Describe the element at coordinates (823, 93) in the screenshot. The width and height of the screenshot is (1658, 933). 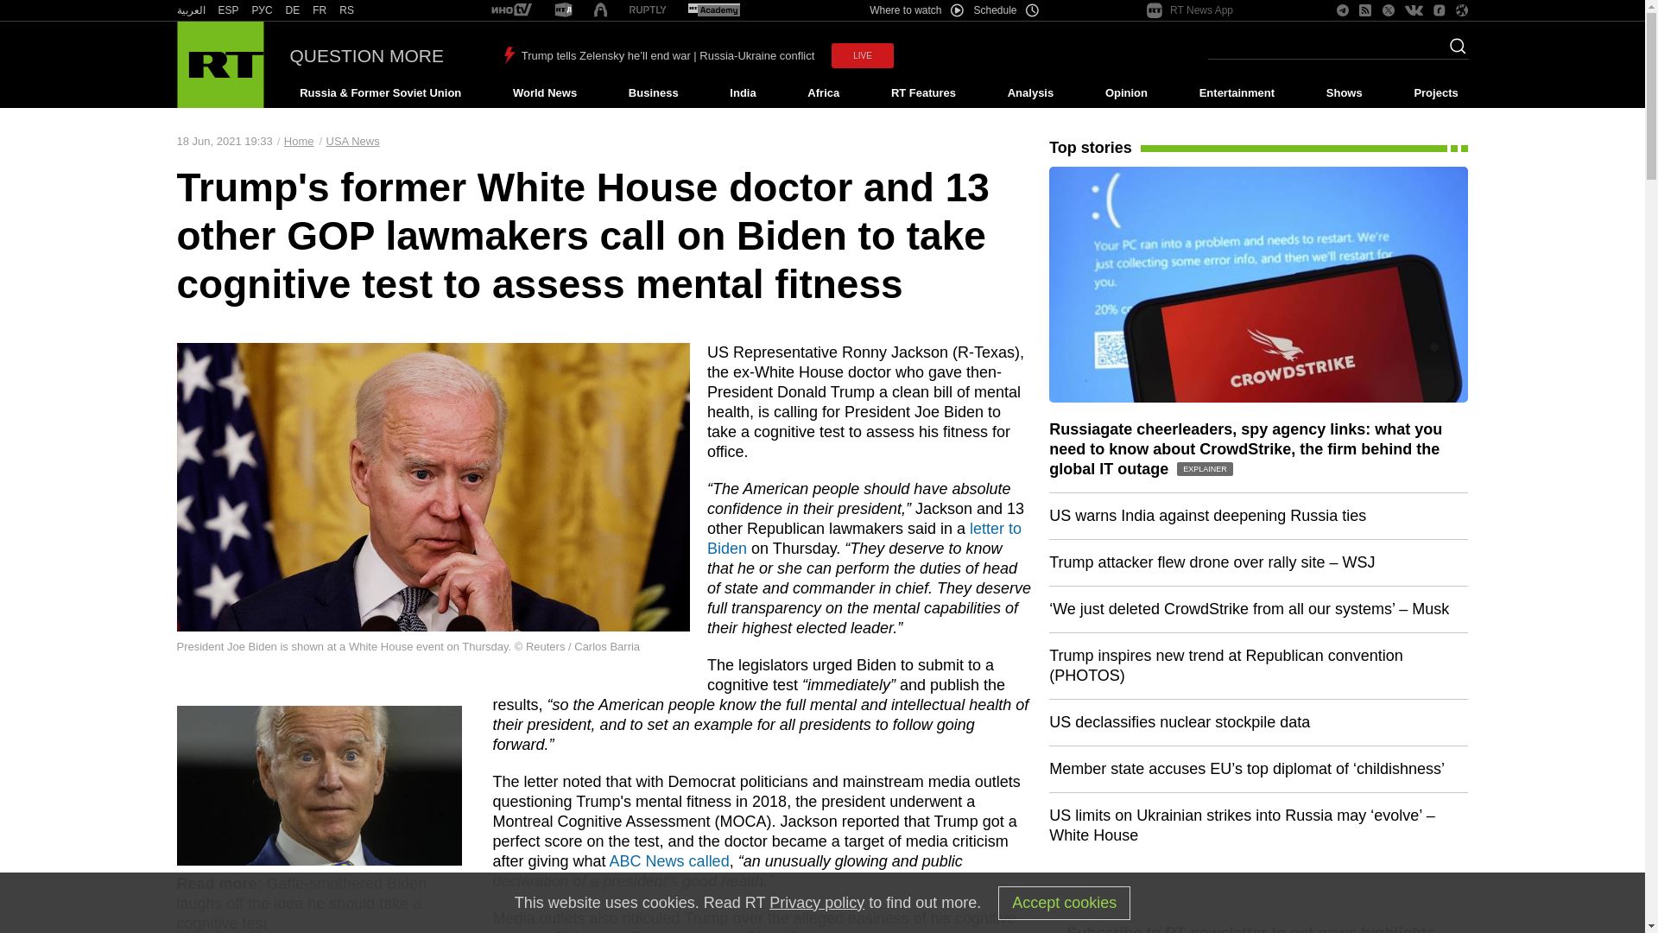
I see `Africa` at that location.